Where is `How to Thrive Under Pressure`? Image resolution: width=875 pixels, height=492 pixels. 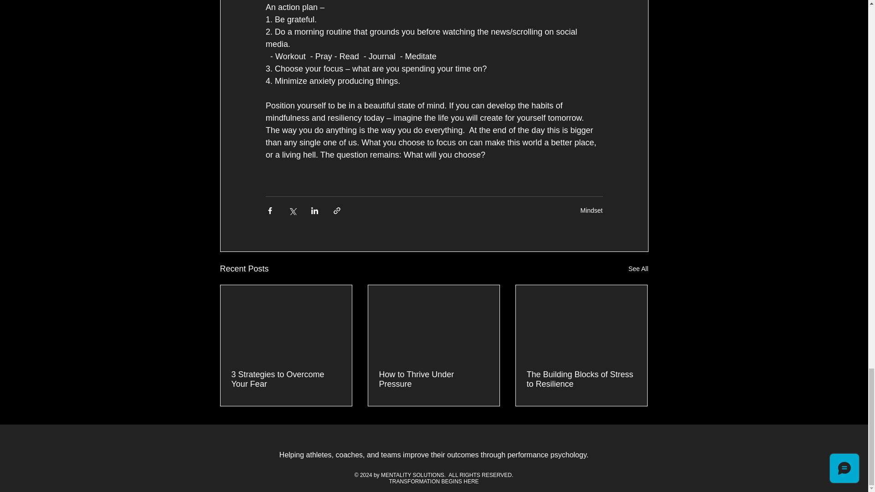 How to Thrive Under Pressure is located at coordinates (433, 379).